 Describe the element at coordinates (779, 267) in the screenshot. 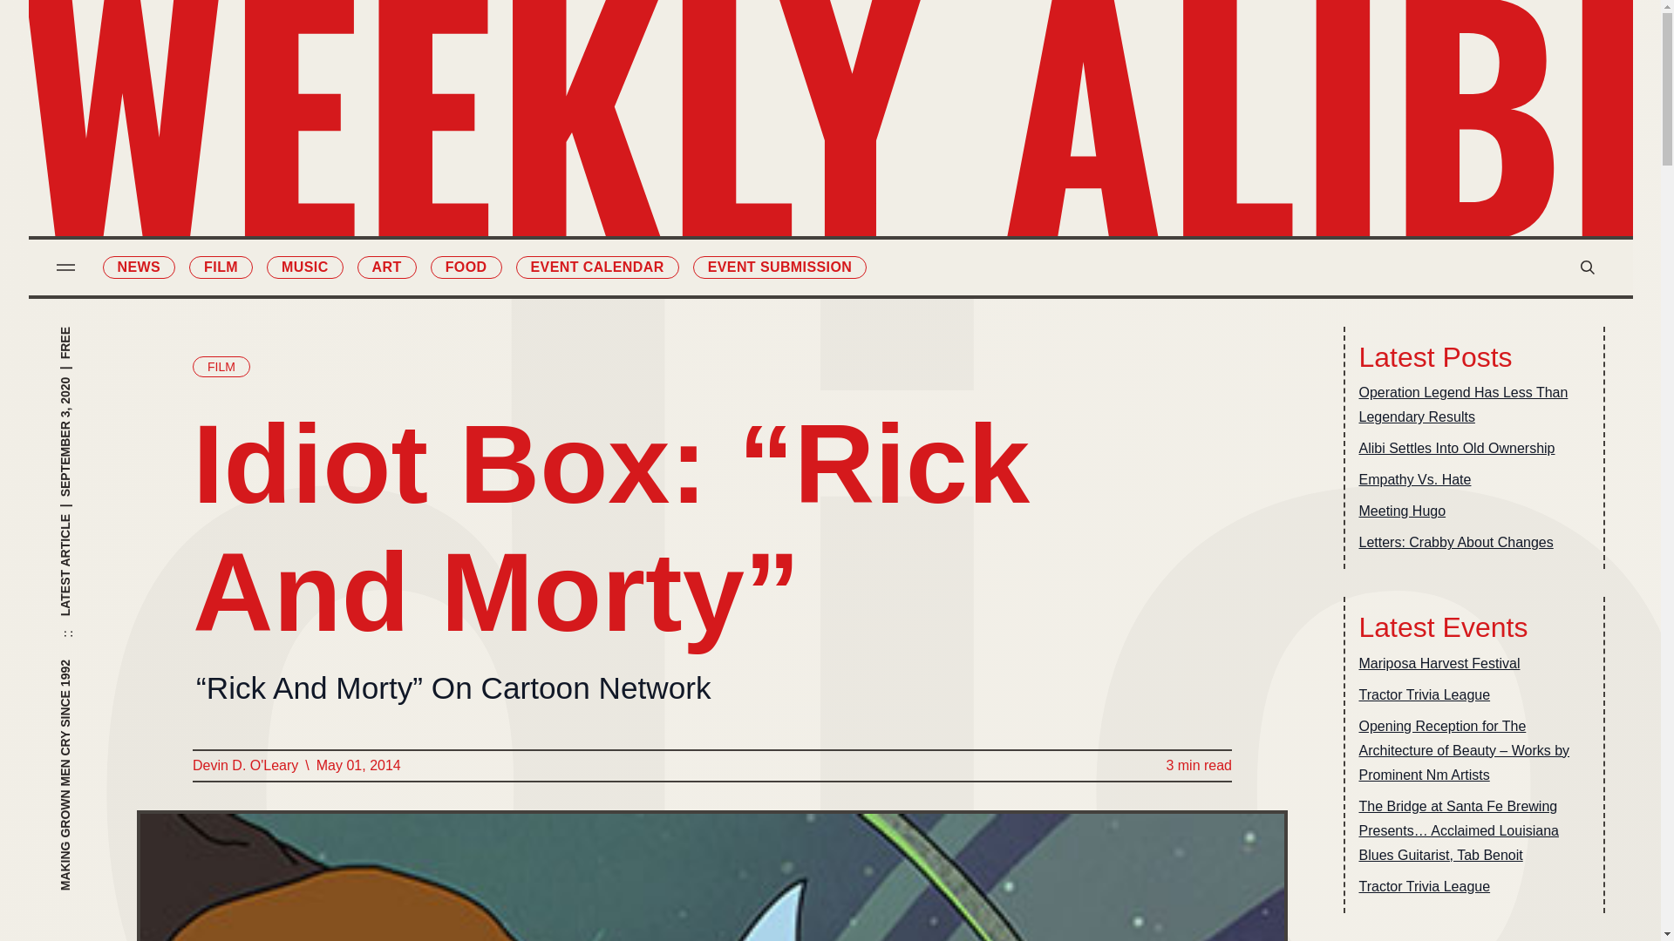

I see `EVENT SUBMISSION` at that location.